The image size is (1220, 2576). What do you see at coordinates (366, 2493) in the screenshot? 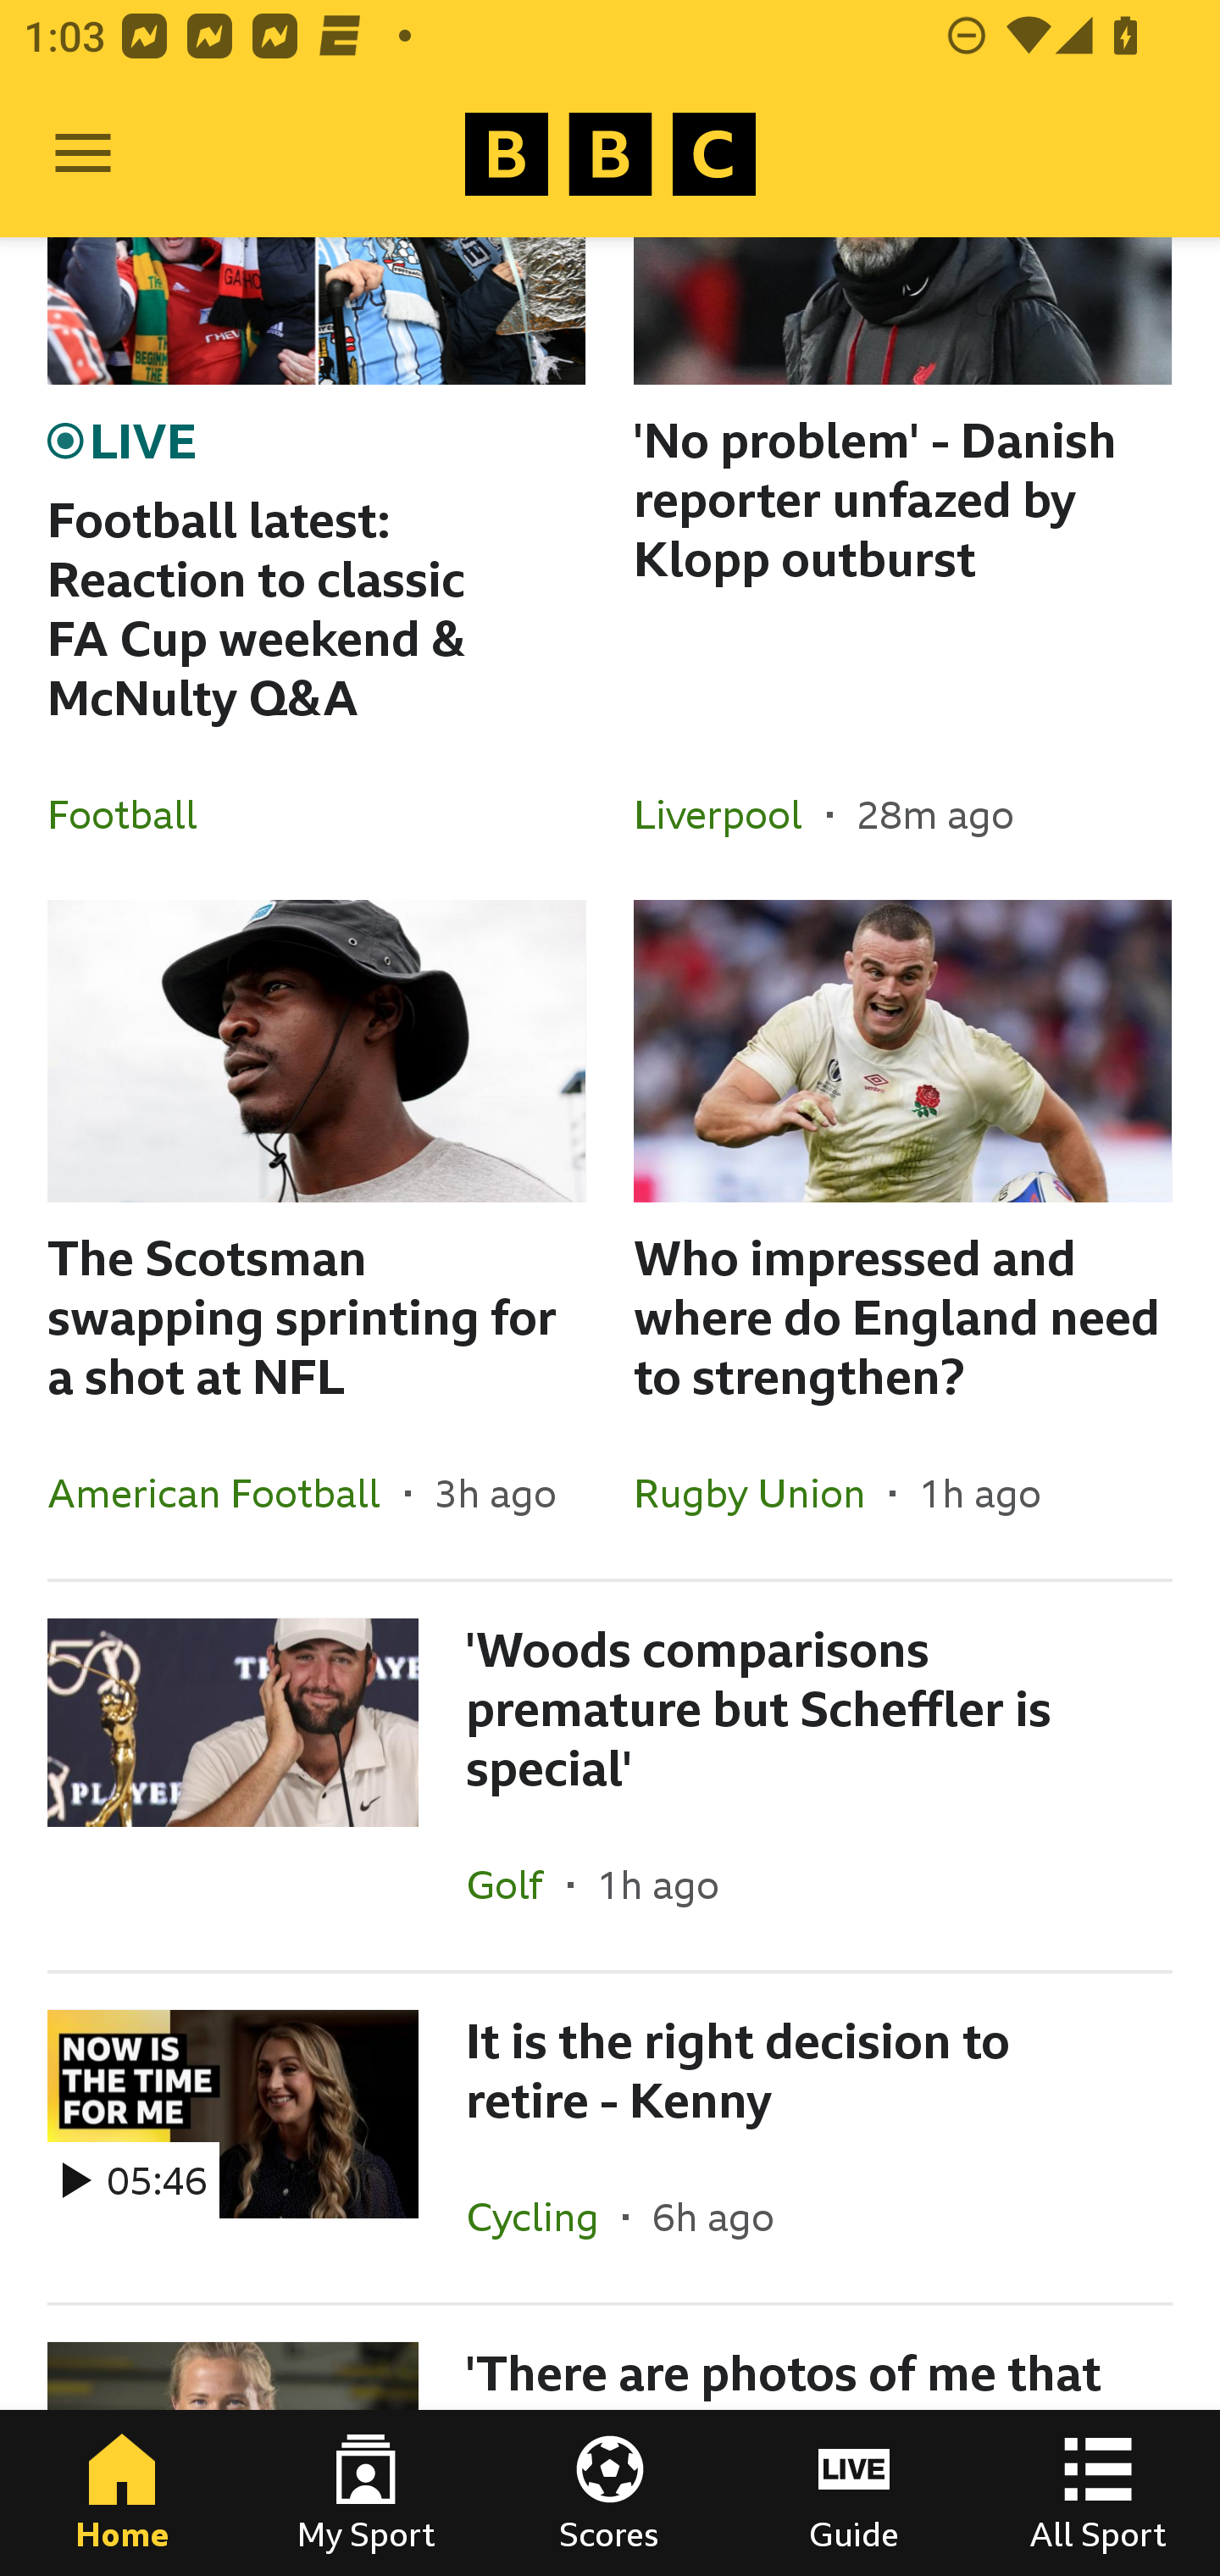
I see `My Sport` at bounding box center [366, 2493].